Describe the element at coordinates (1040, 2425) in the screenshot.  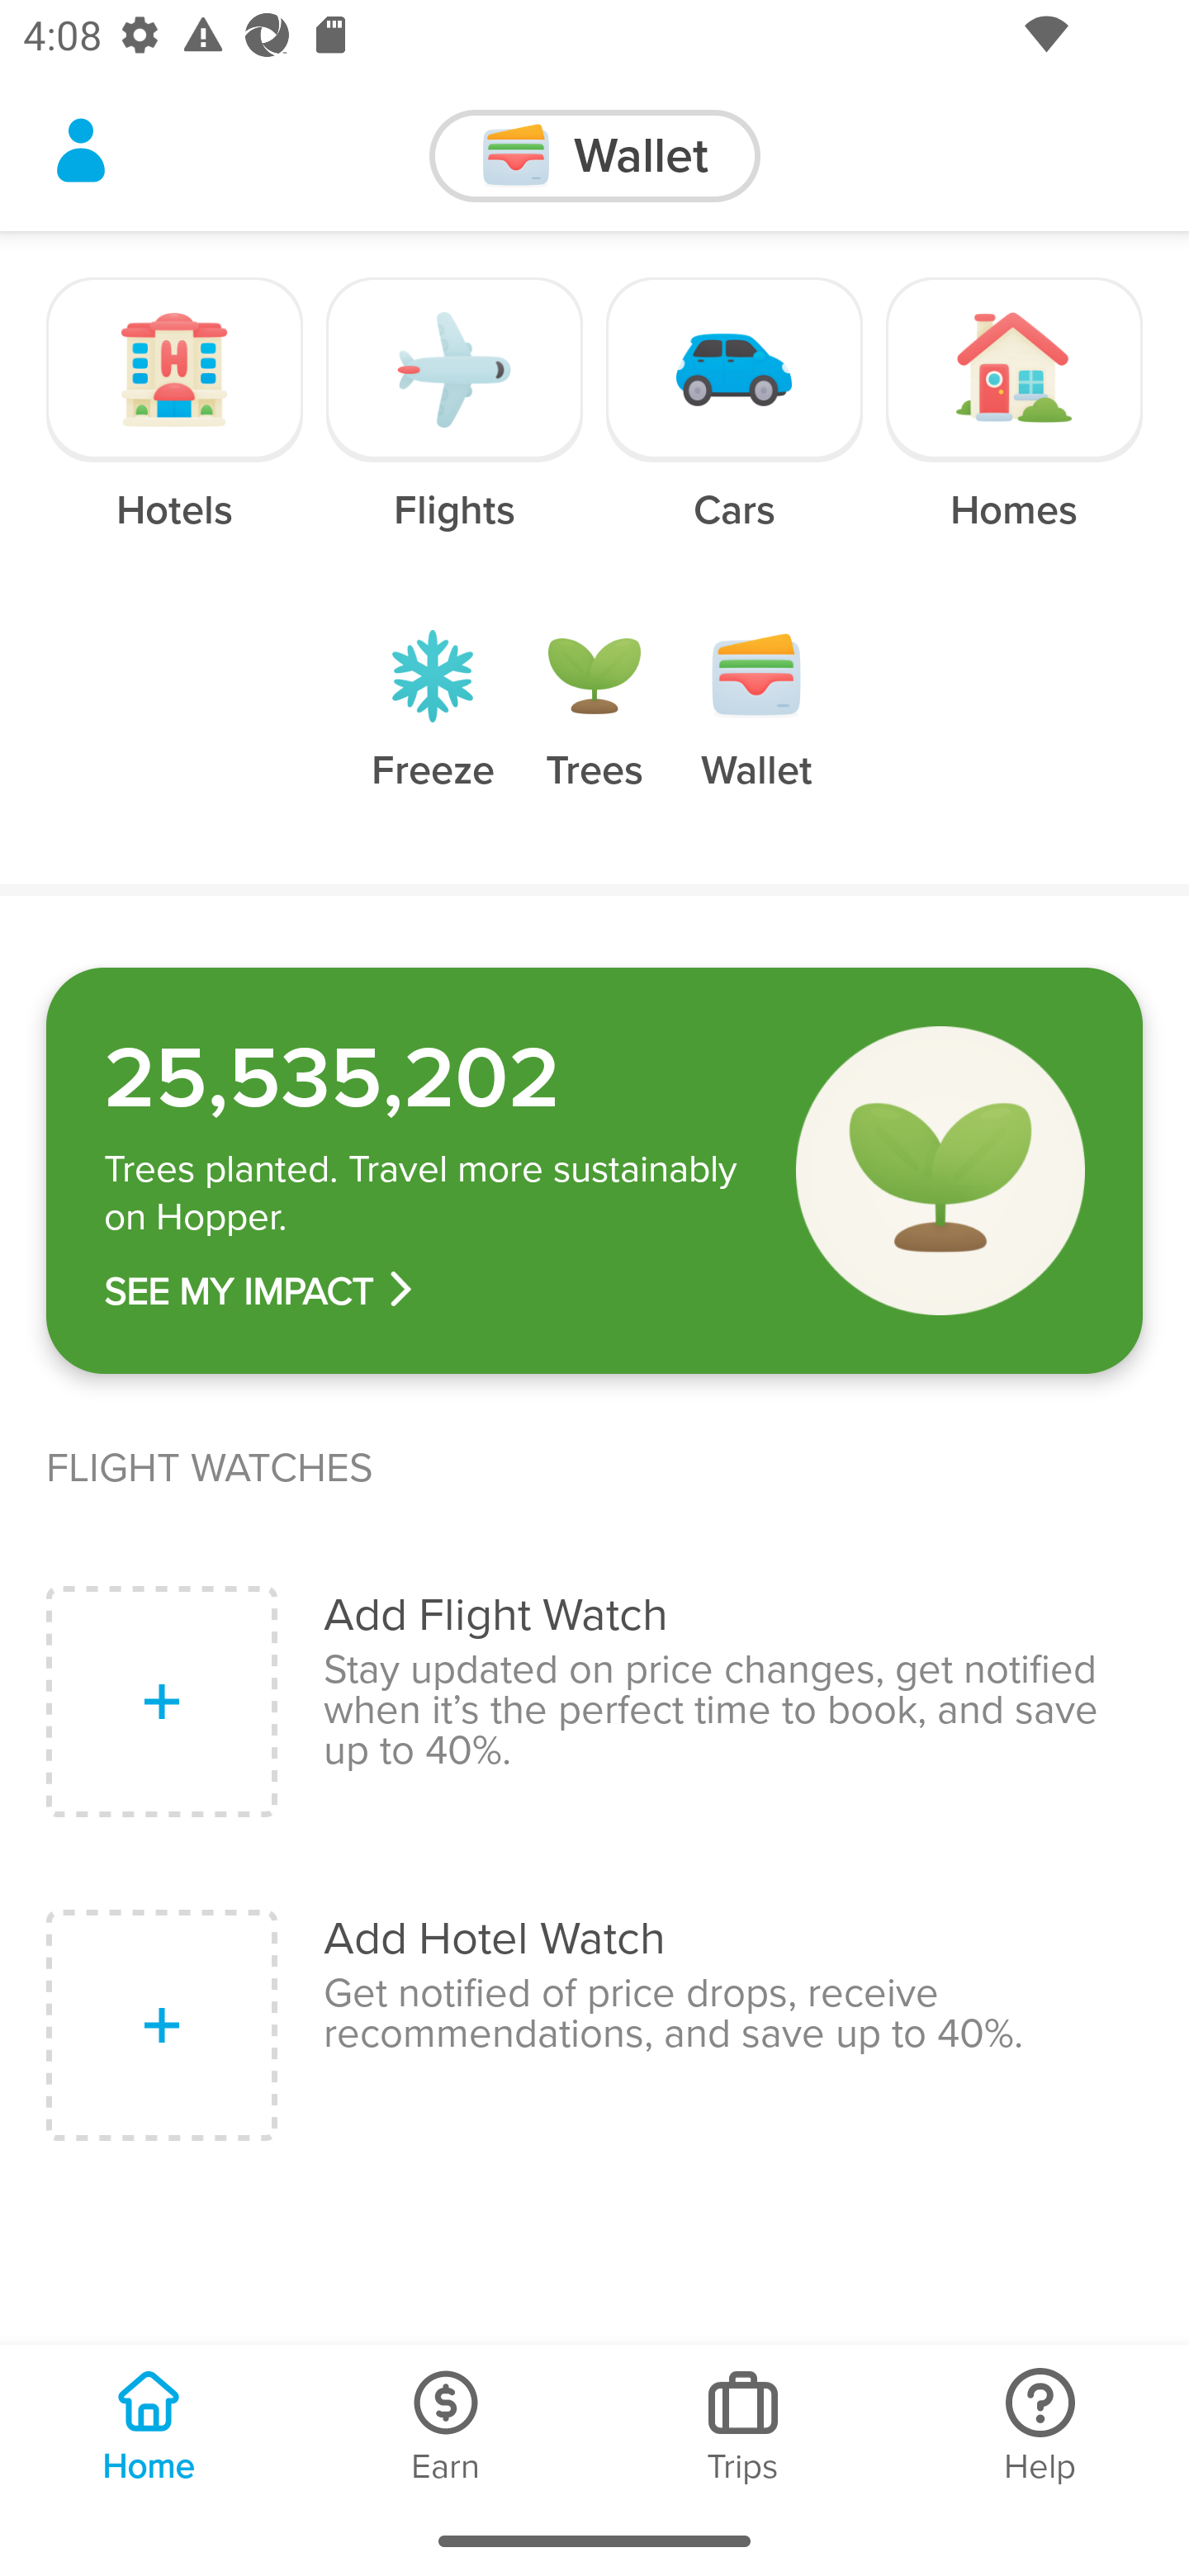
I see `Help` at that location.